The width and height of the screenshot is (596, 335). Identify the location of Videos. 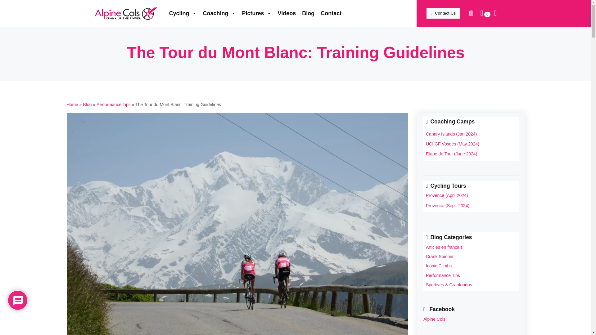
(87, 104).